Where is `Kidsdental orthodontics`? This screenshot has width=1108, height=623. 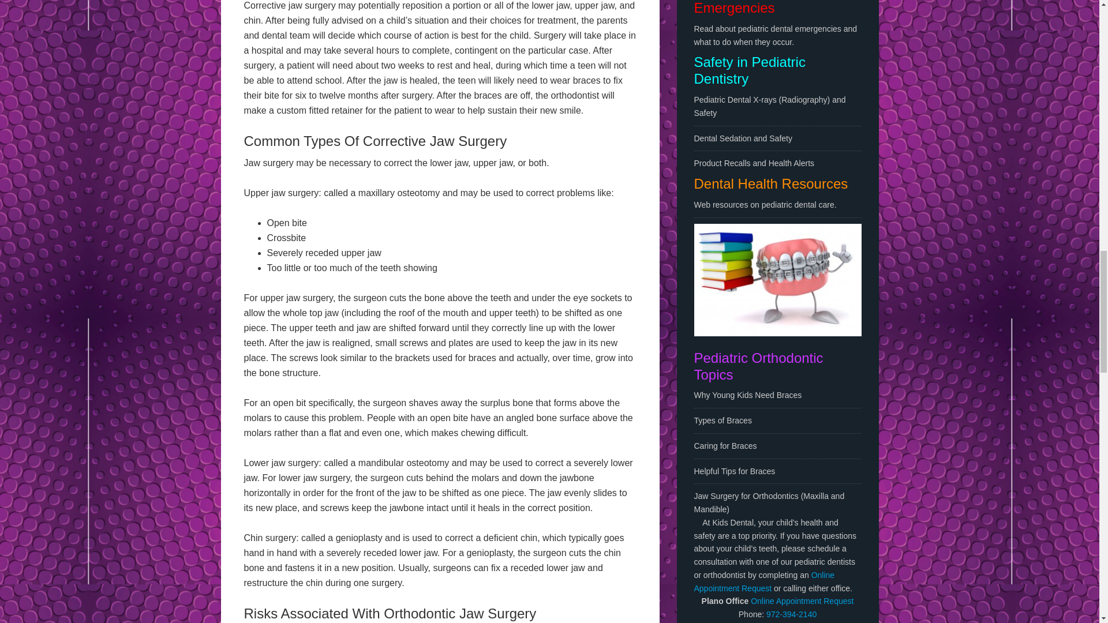 Kidsdental orthodontics is located at coordinates (777, 280).